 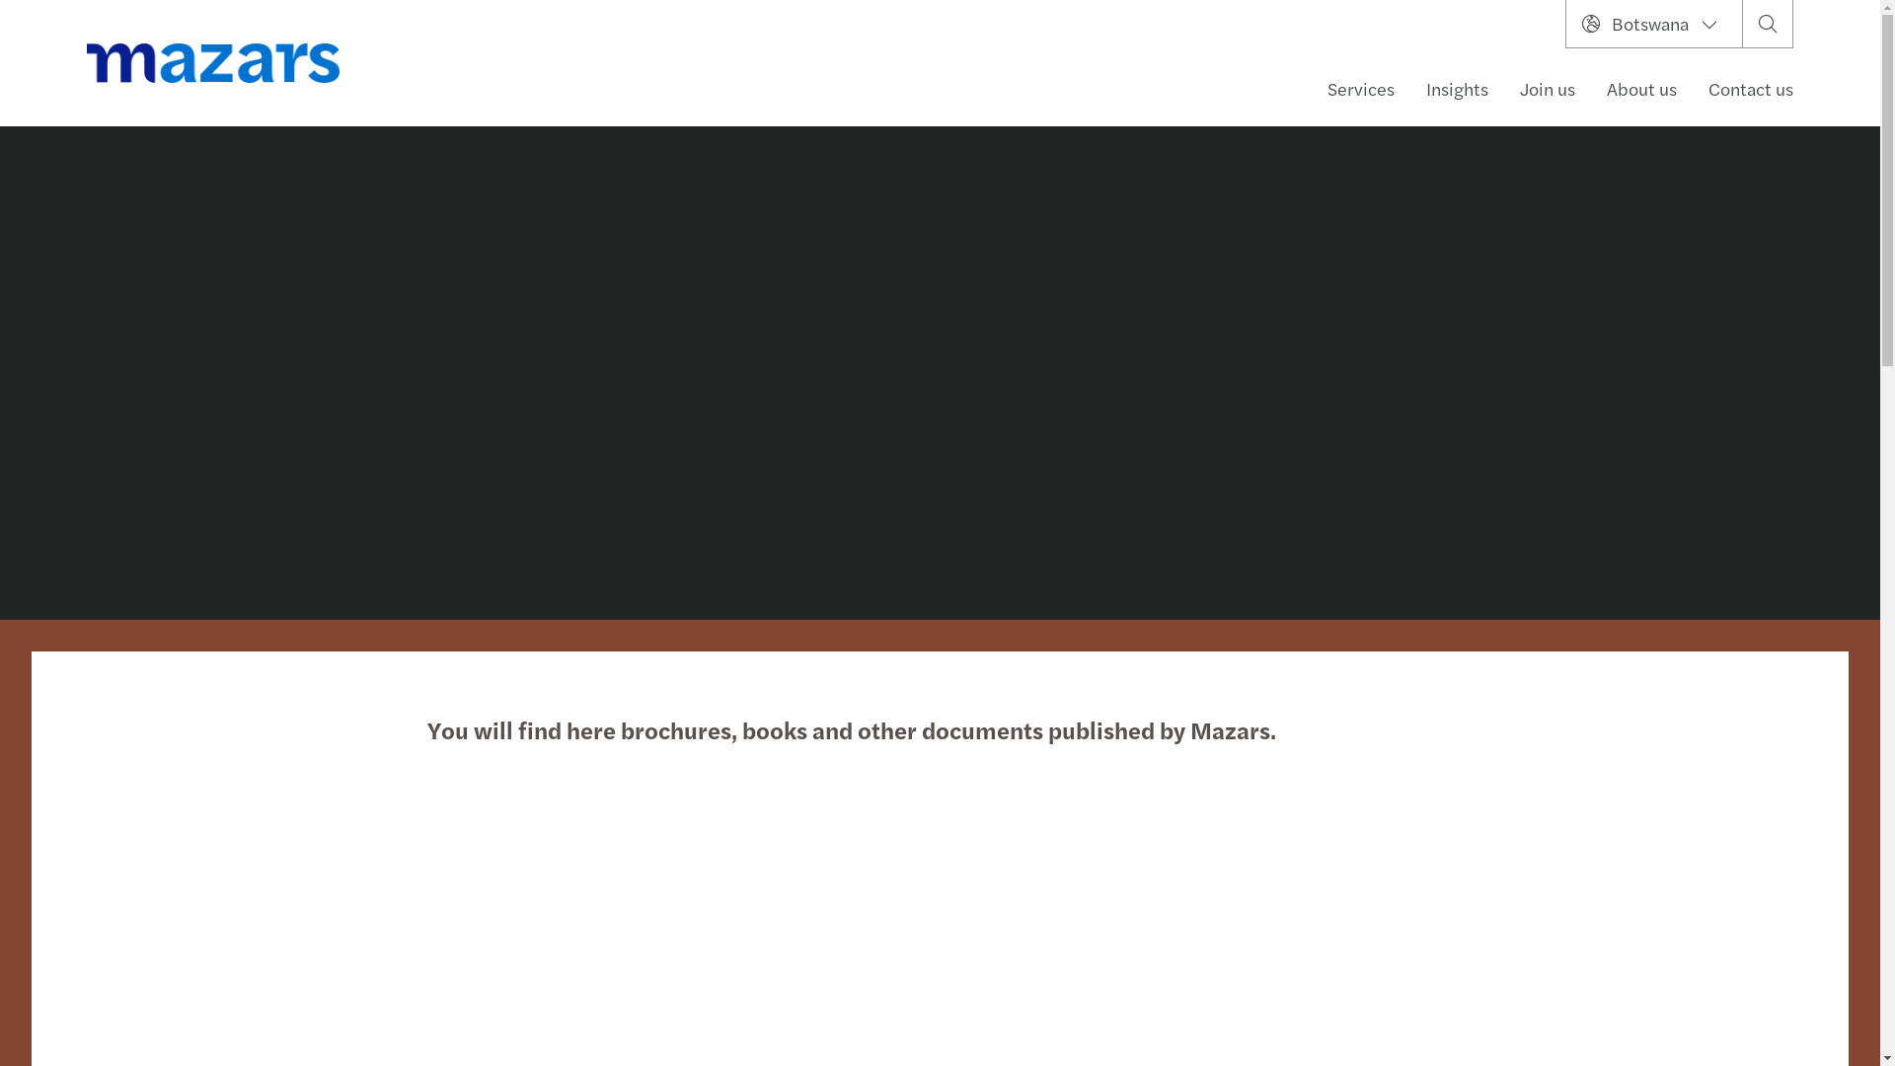 What do you see at coordinates (1548, 89) in the screenshot?
I see `Join us` at bounding box center [1548, 89].